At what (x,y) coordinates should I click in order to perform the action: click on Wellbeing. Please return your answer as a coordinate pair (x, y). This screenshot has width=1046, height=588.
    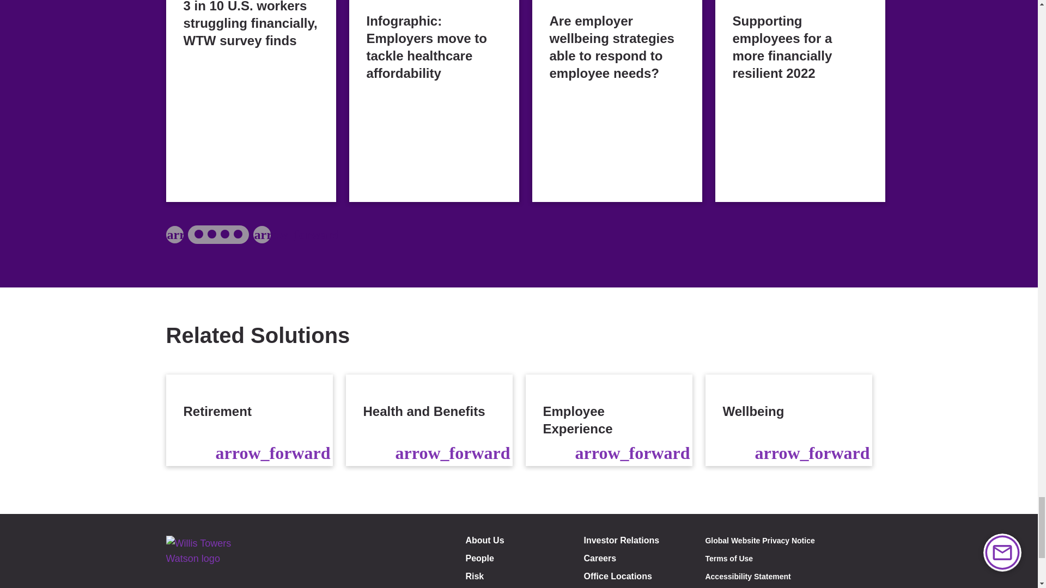
    Looking at the image, I should click on (788, 420).